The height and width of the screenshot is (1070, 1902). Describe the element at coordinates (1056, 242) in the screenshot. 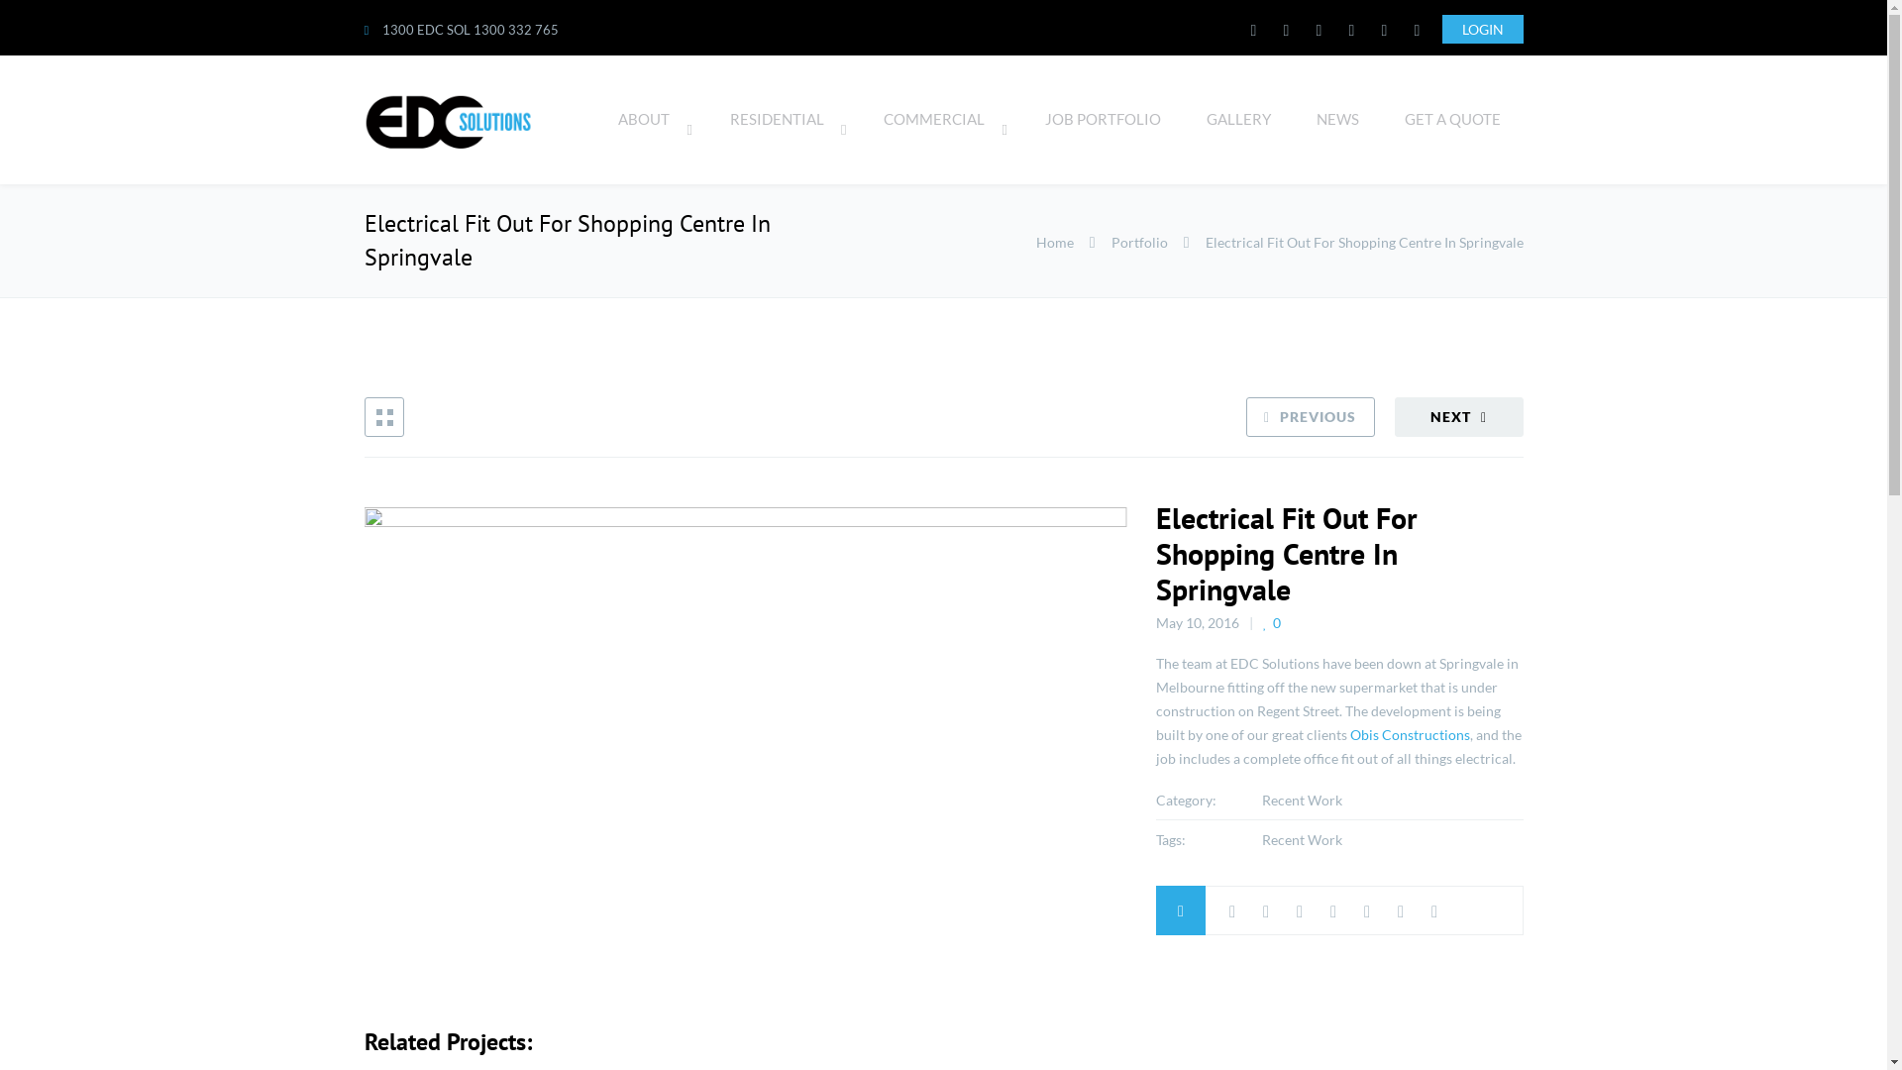

I see `Home` at that location.